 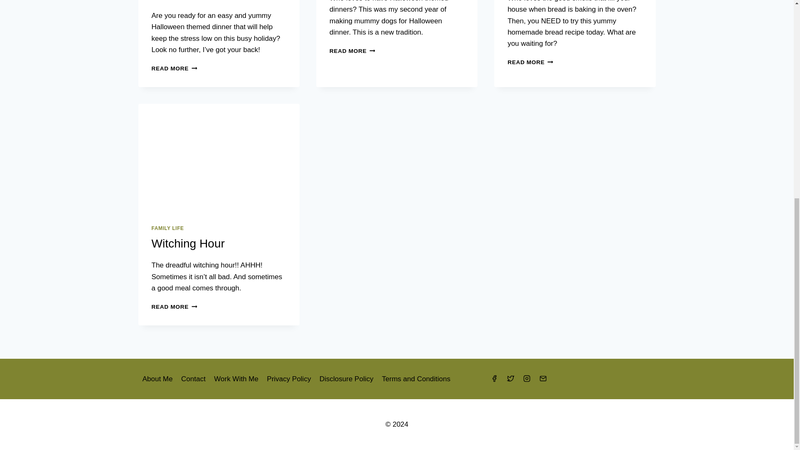 What do you see at coordinates (530, 62) in the screenshot?
I see `FAMILY LIFE` at bounding box center [530, 62].